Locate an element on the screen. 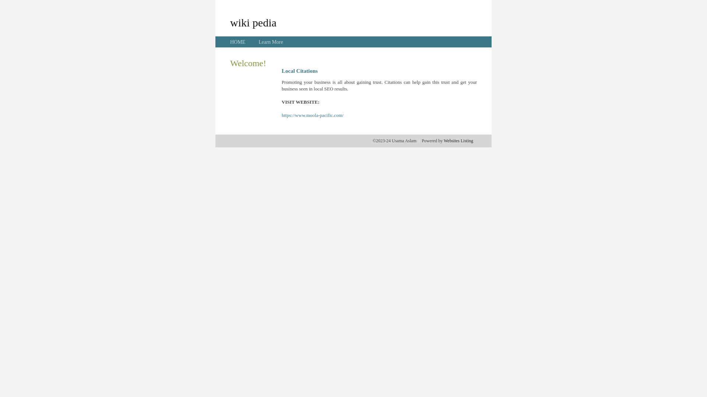  wiki pedia is located at coordinates (253, 22).